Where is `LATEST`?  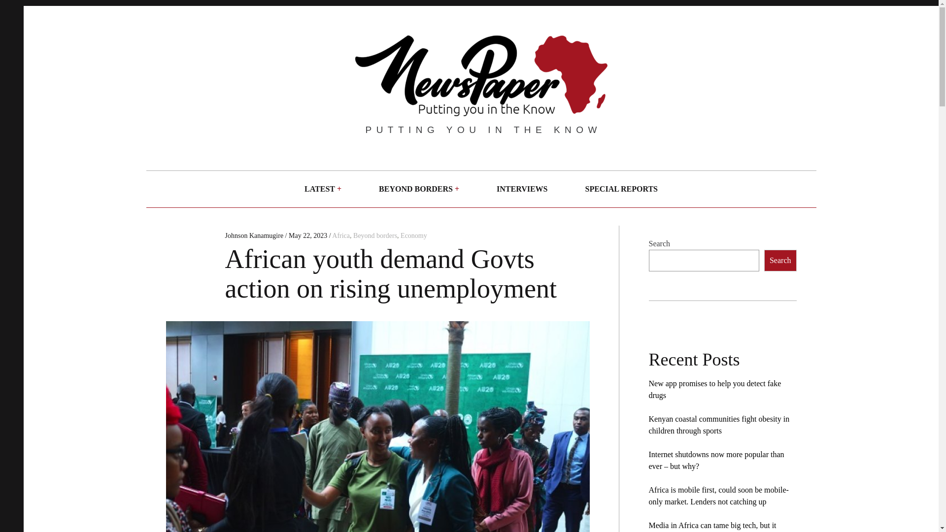
LATEST is located at coordinates (319, 189).